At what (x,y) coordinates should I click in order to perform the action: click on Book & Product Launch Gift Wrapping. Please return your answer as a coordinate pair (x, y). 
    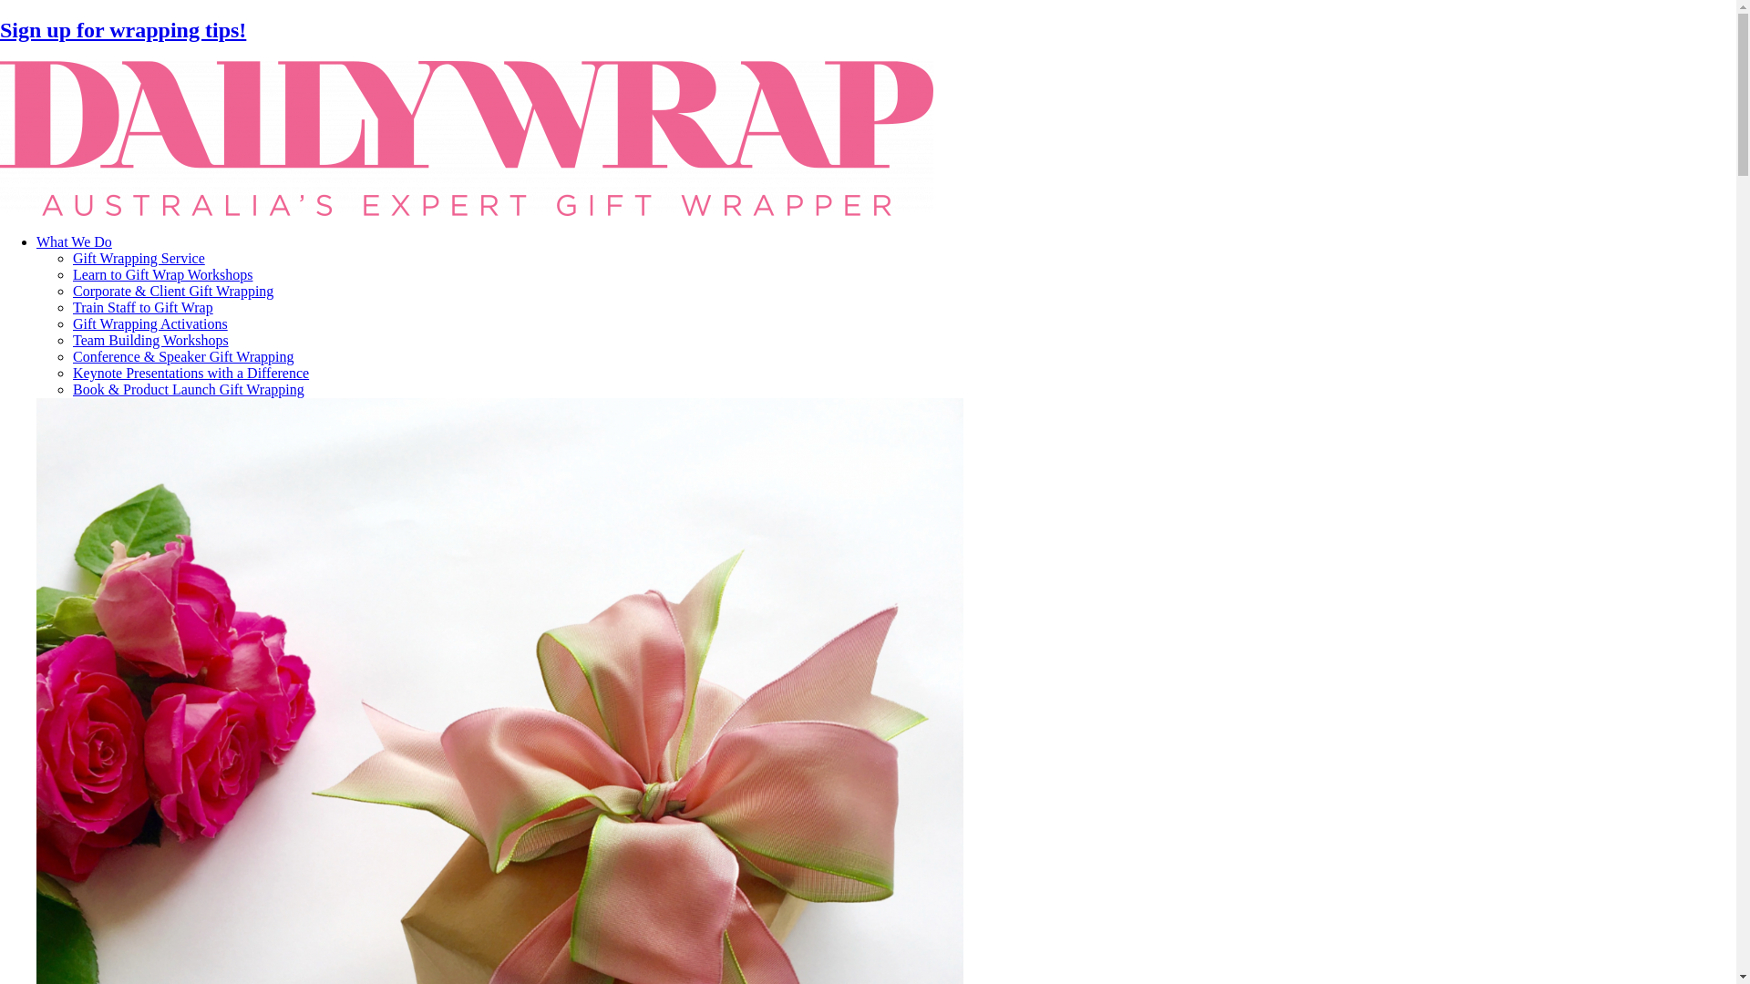
    Looking at the image, I should click on (189, 390).